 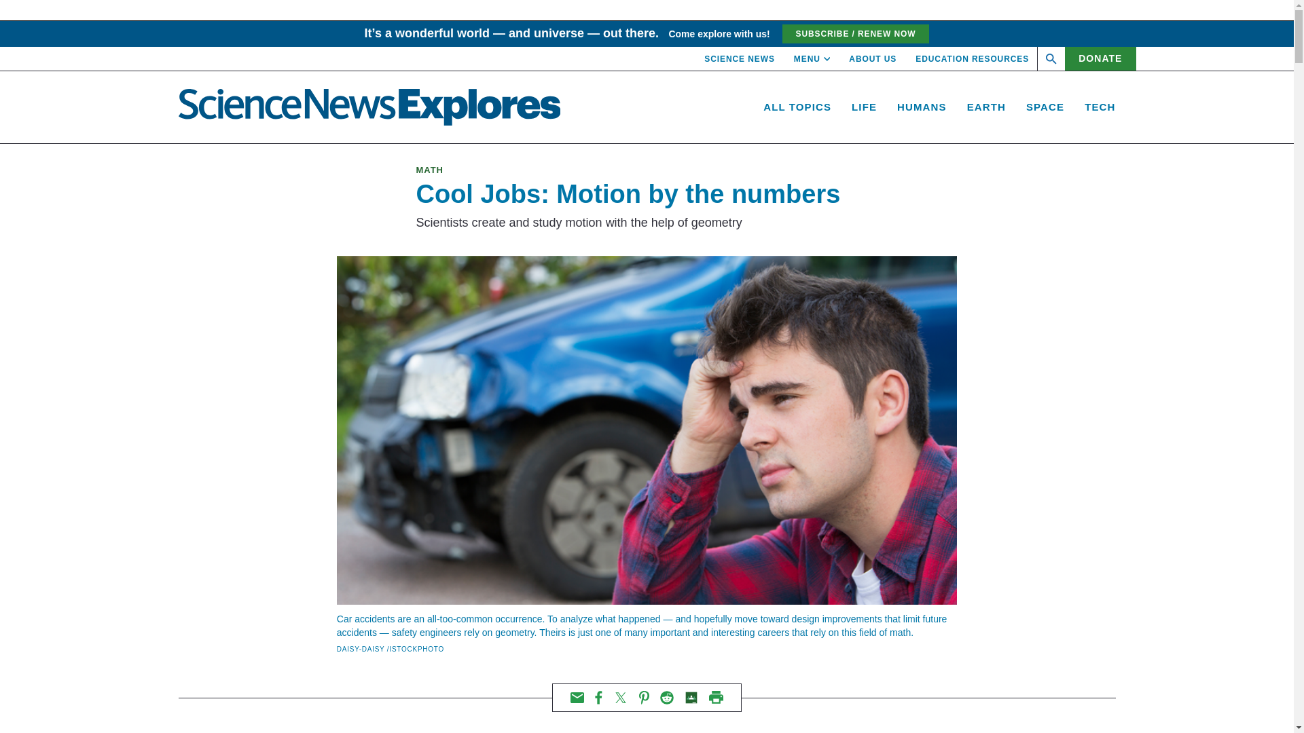 I want to click on MENU, so click(x=812, y=58).